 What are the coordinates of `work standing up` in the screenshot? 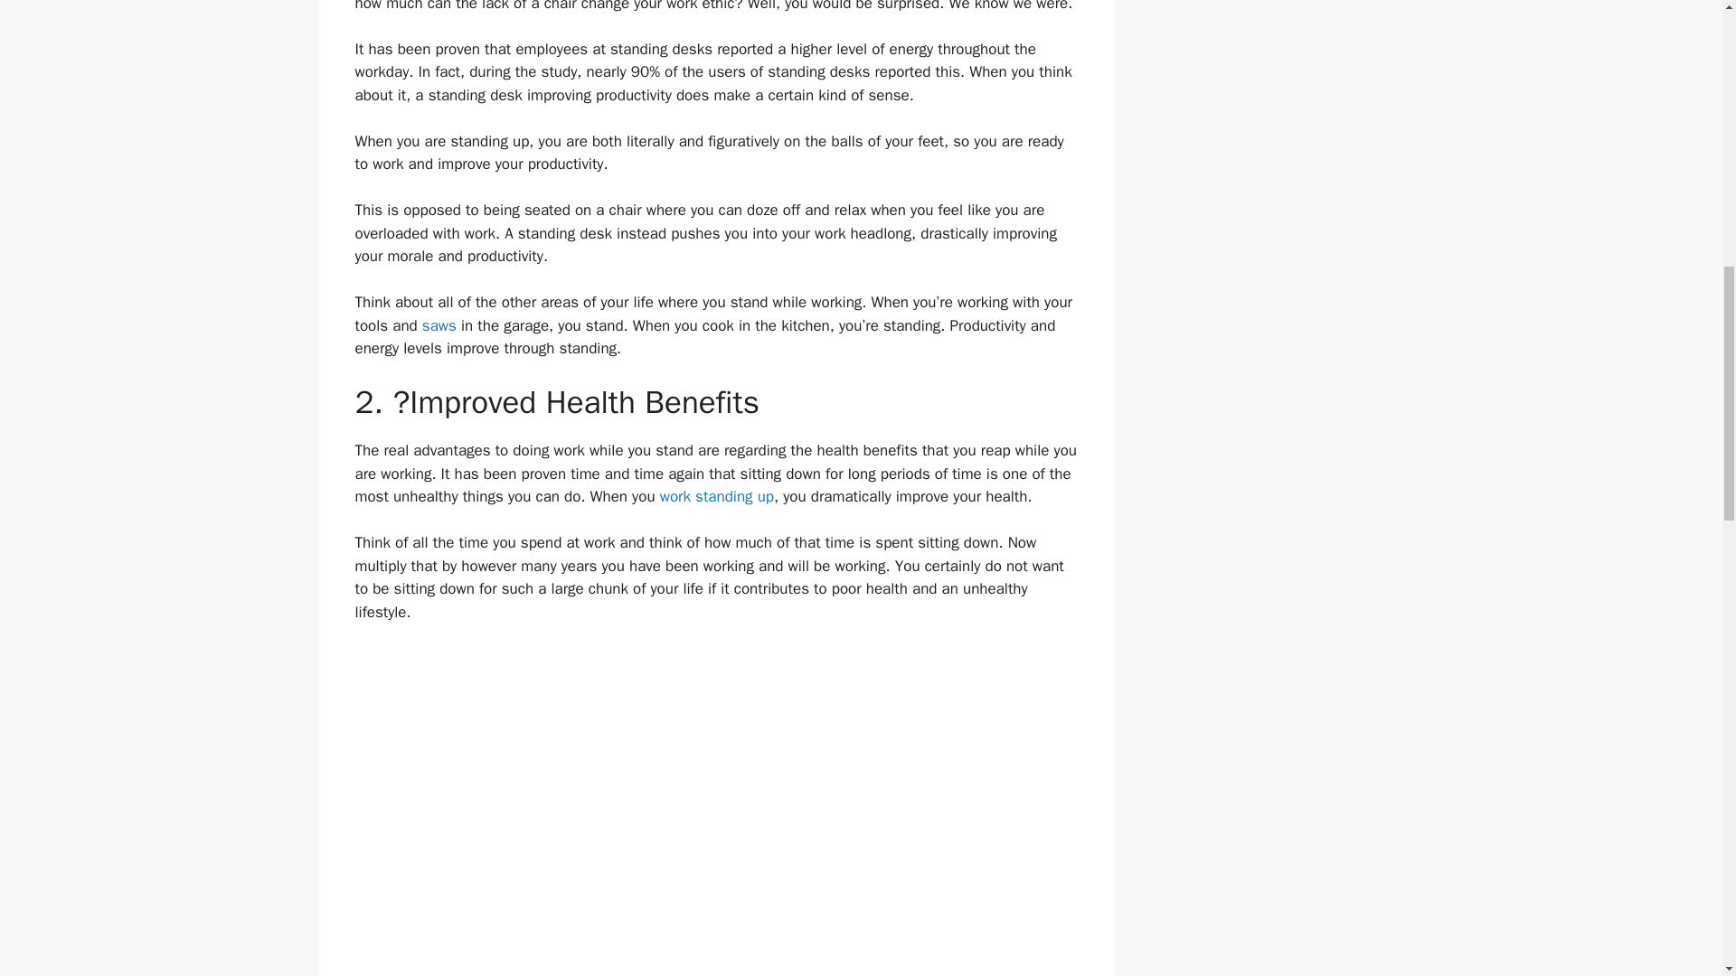 It's located at (716, 496).